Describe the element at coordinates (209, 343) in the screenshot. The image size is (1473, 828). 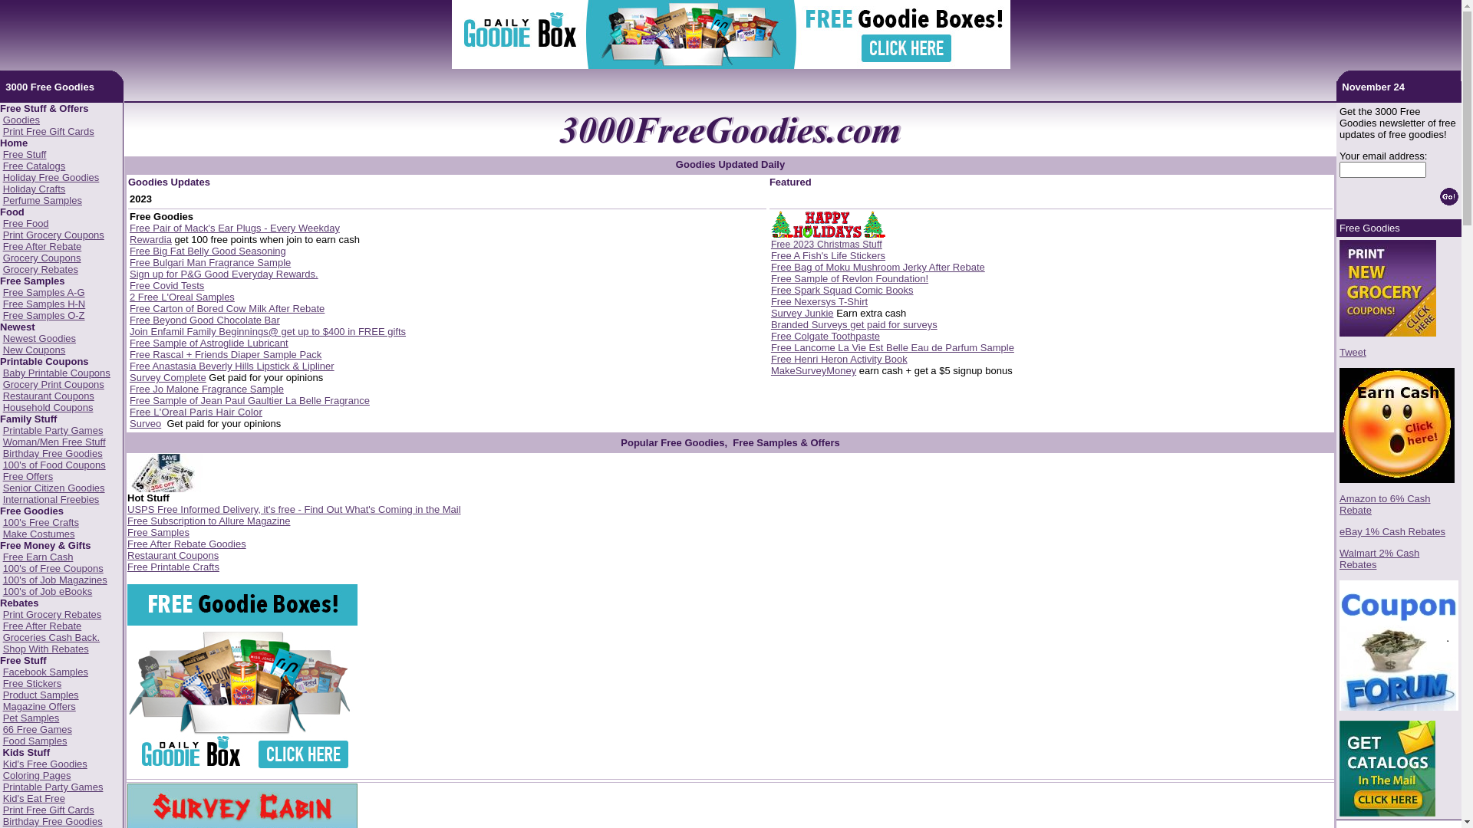
I see `Free Sample of Astroglide Lubricant` at that location.